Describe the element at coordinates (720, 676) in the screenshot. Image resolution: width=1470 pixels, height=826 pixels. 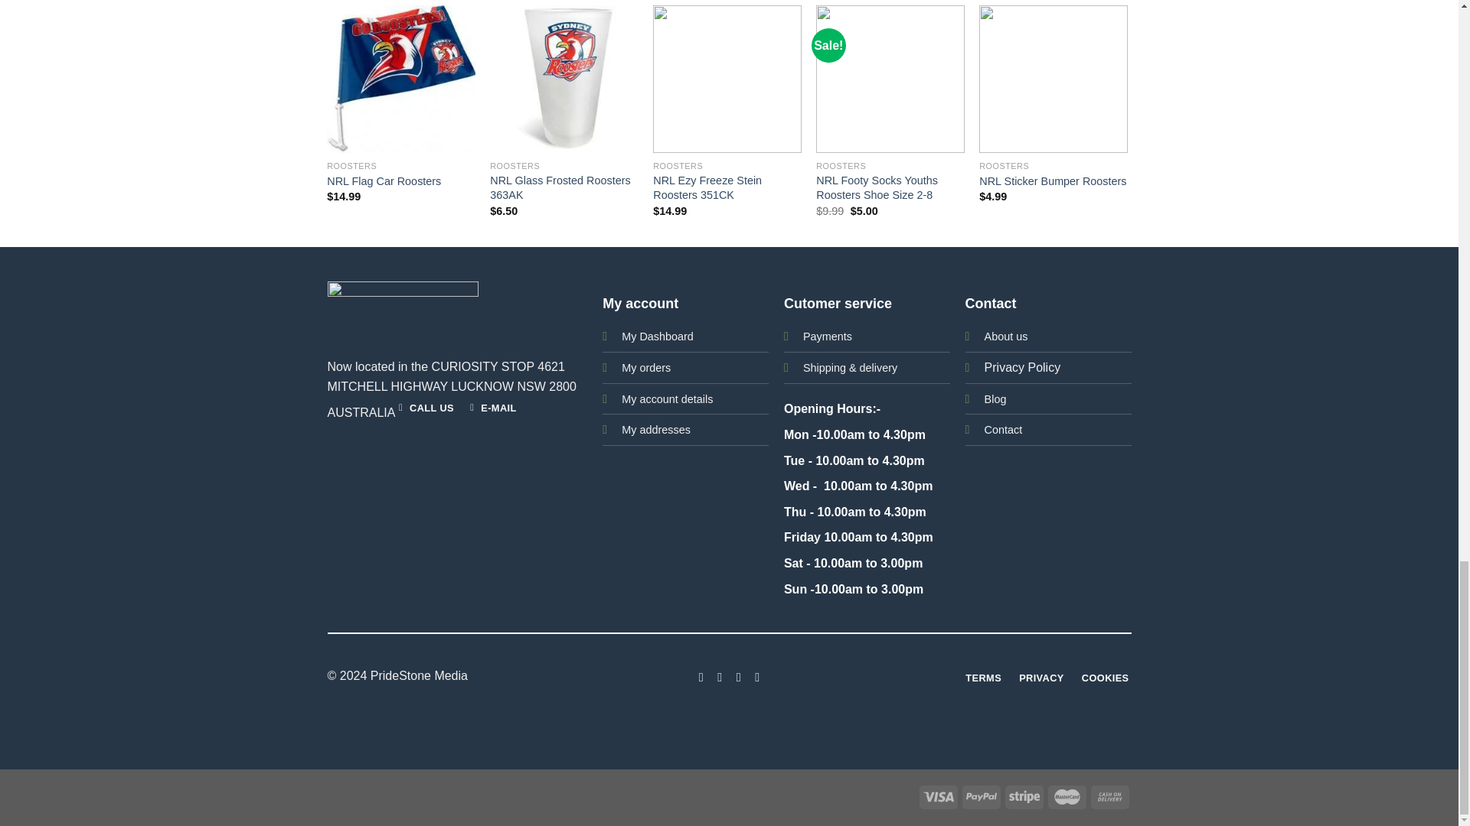
I see `Follow on Instagram` at that location.